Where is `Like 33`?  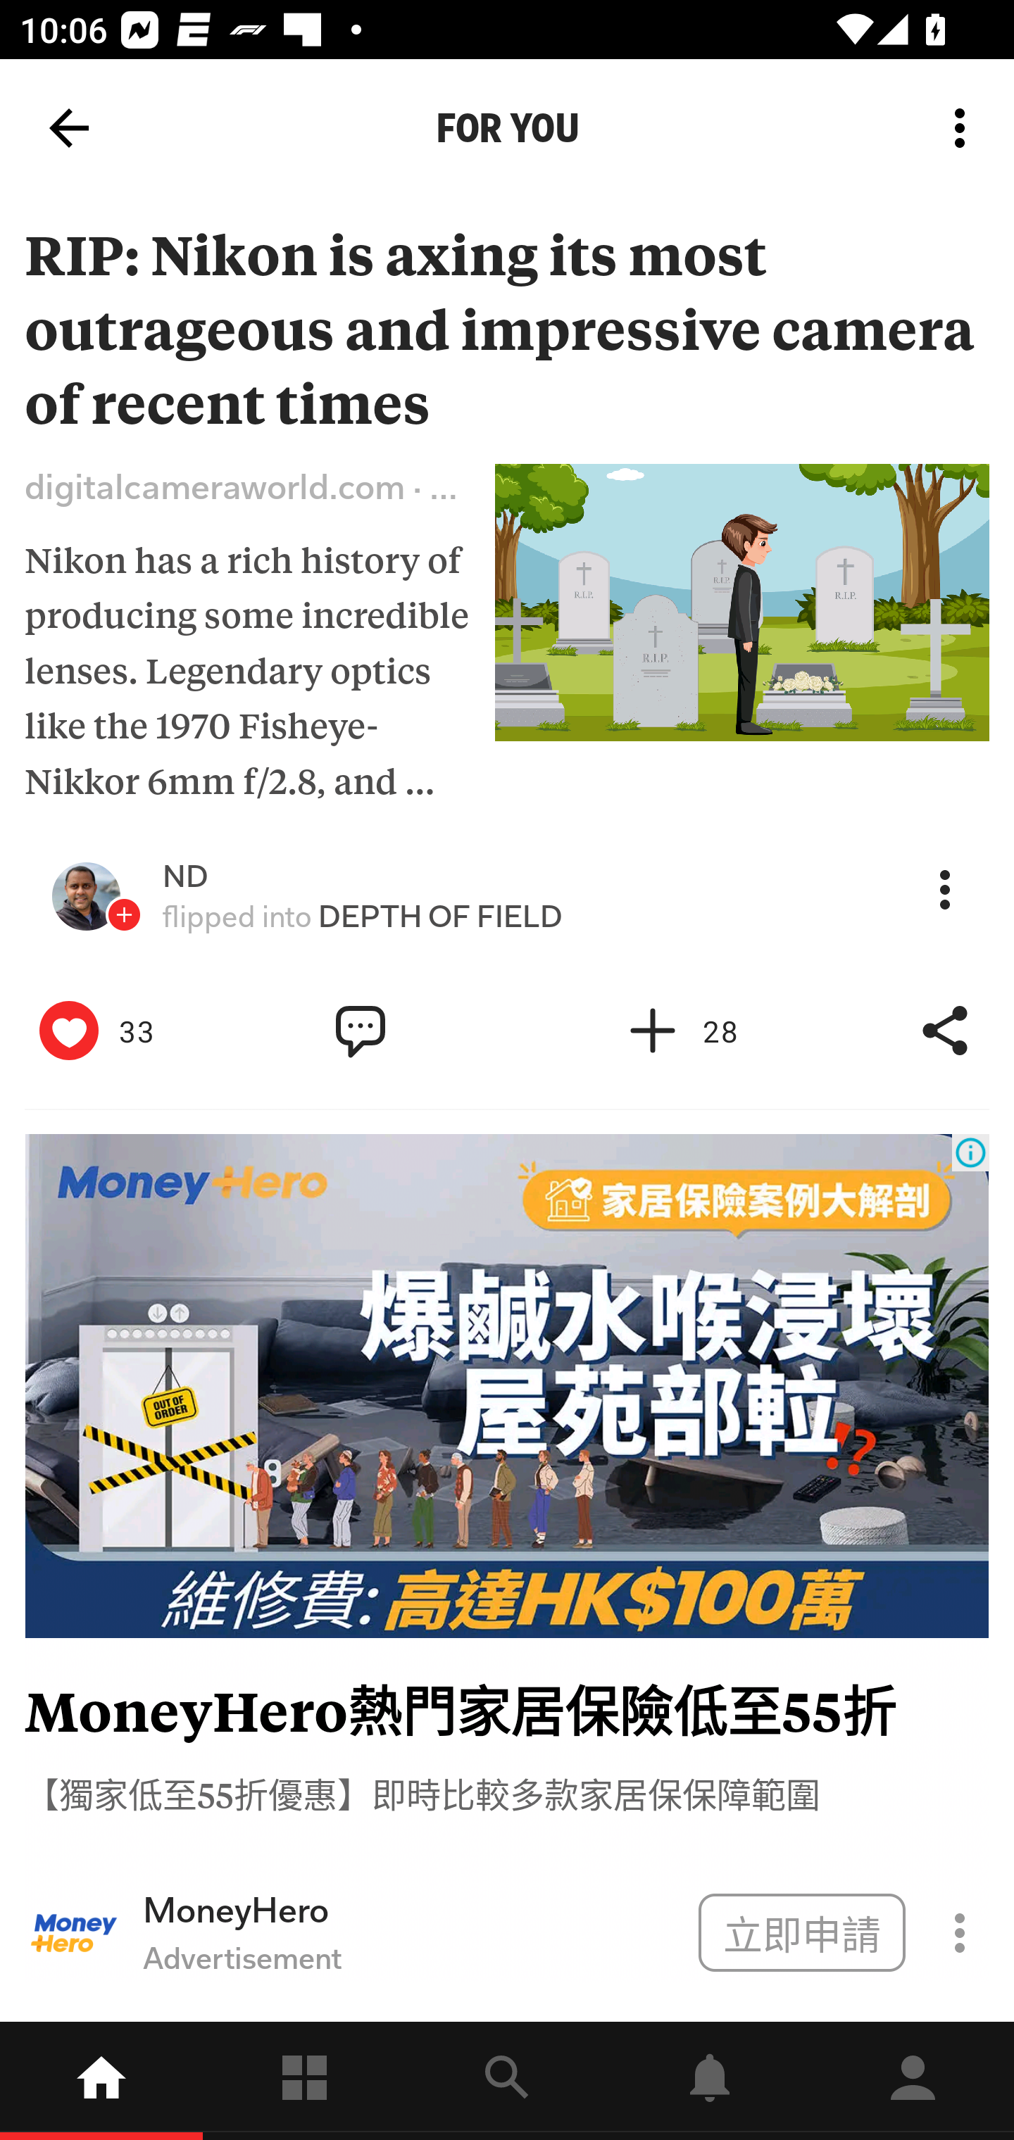
Like 33 is located at coordinates (127, 1031).